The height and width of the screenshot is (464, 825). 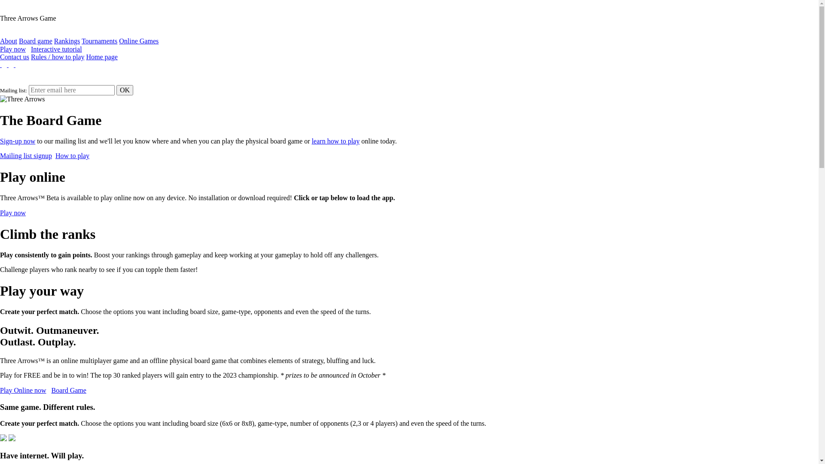 I want to click on Sign-up now, so click(x=18, y=141).